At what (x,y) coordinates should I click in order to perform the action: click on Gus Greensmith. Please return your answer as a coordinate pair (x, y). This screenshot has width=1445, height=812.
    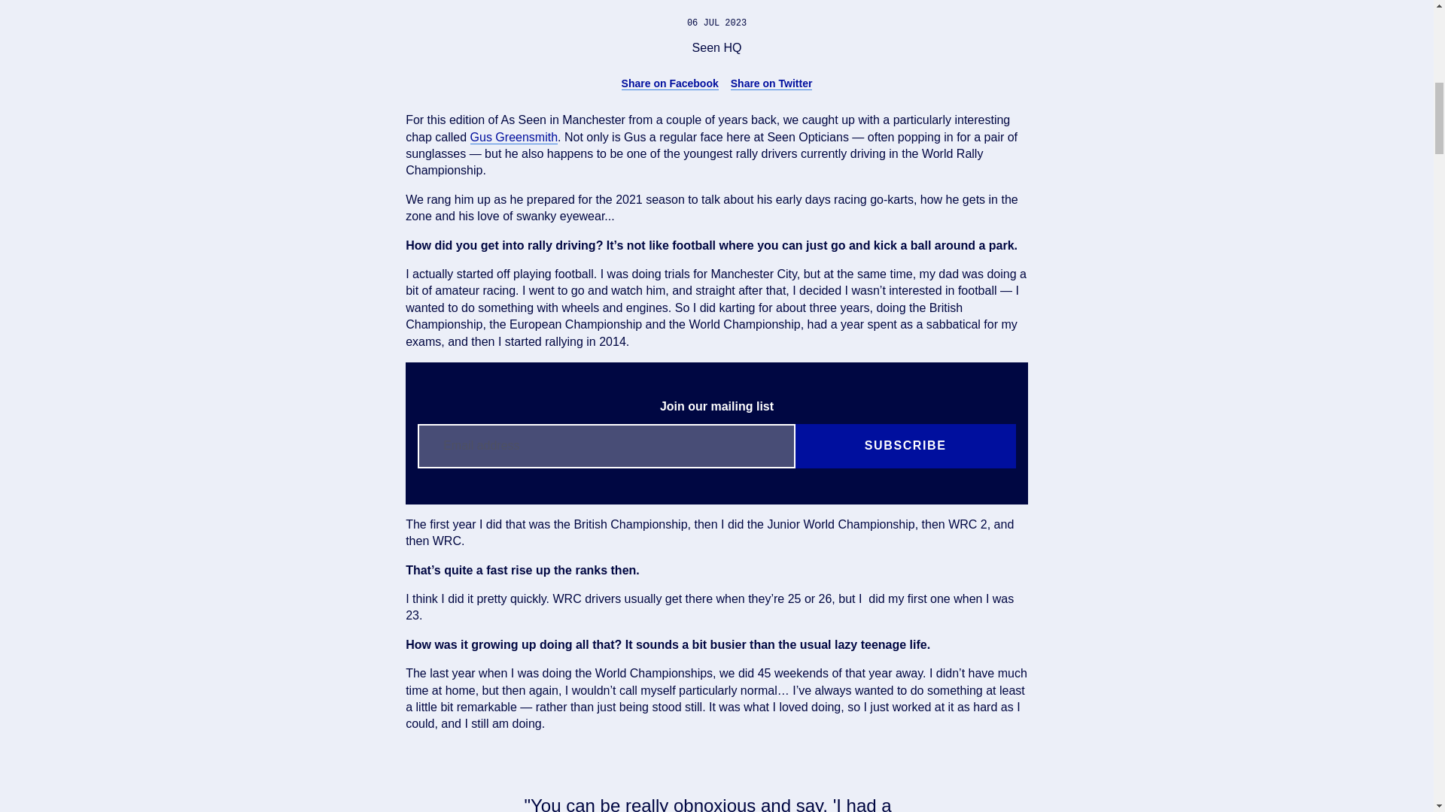
    Looking at the image, I should click on (514, 137).